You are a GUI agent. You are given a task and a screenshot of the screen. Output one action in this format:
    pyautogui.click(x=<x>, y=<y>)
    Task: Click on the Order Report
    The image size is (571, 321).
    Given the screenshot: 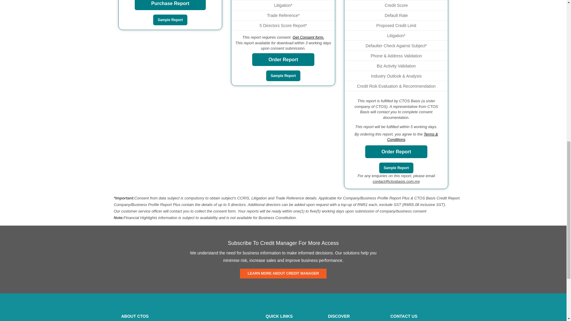 What is the action you would take?
    pyautogui.click(x=283, y=59)
    